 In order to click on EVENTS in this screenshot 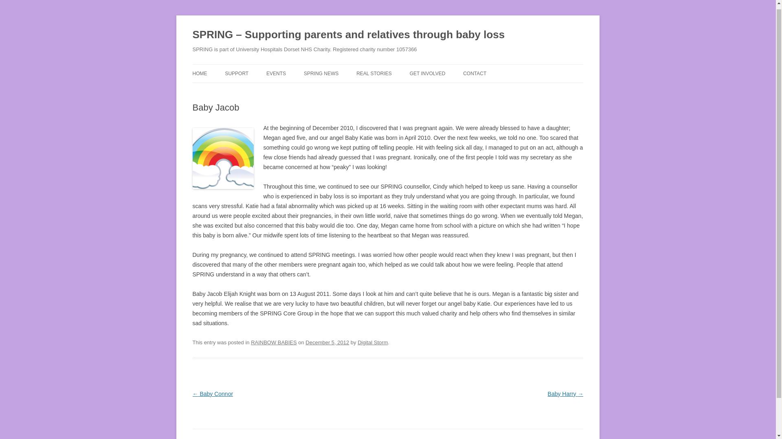, I will do `click(276, 73)`.